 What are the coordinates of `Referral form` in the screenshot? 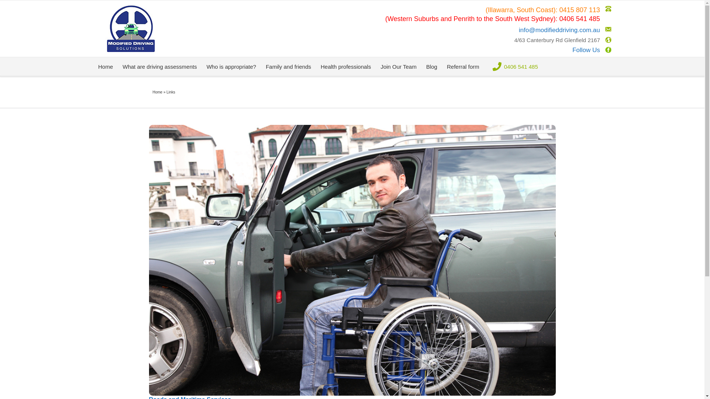 It's located at (463, 66).